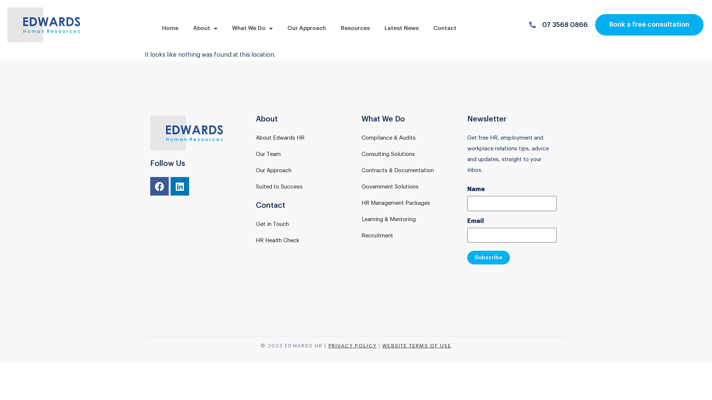 The image size is (712, 400). What do you see at coordinates (398, 170) in the screenshot?
I see `Contracts & Documentation` at bounding box center [398, 170].